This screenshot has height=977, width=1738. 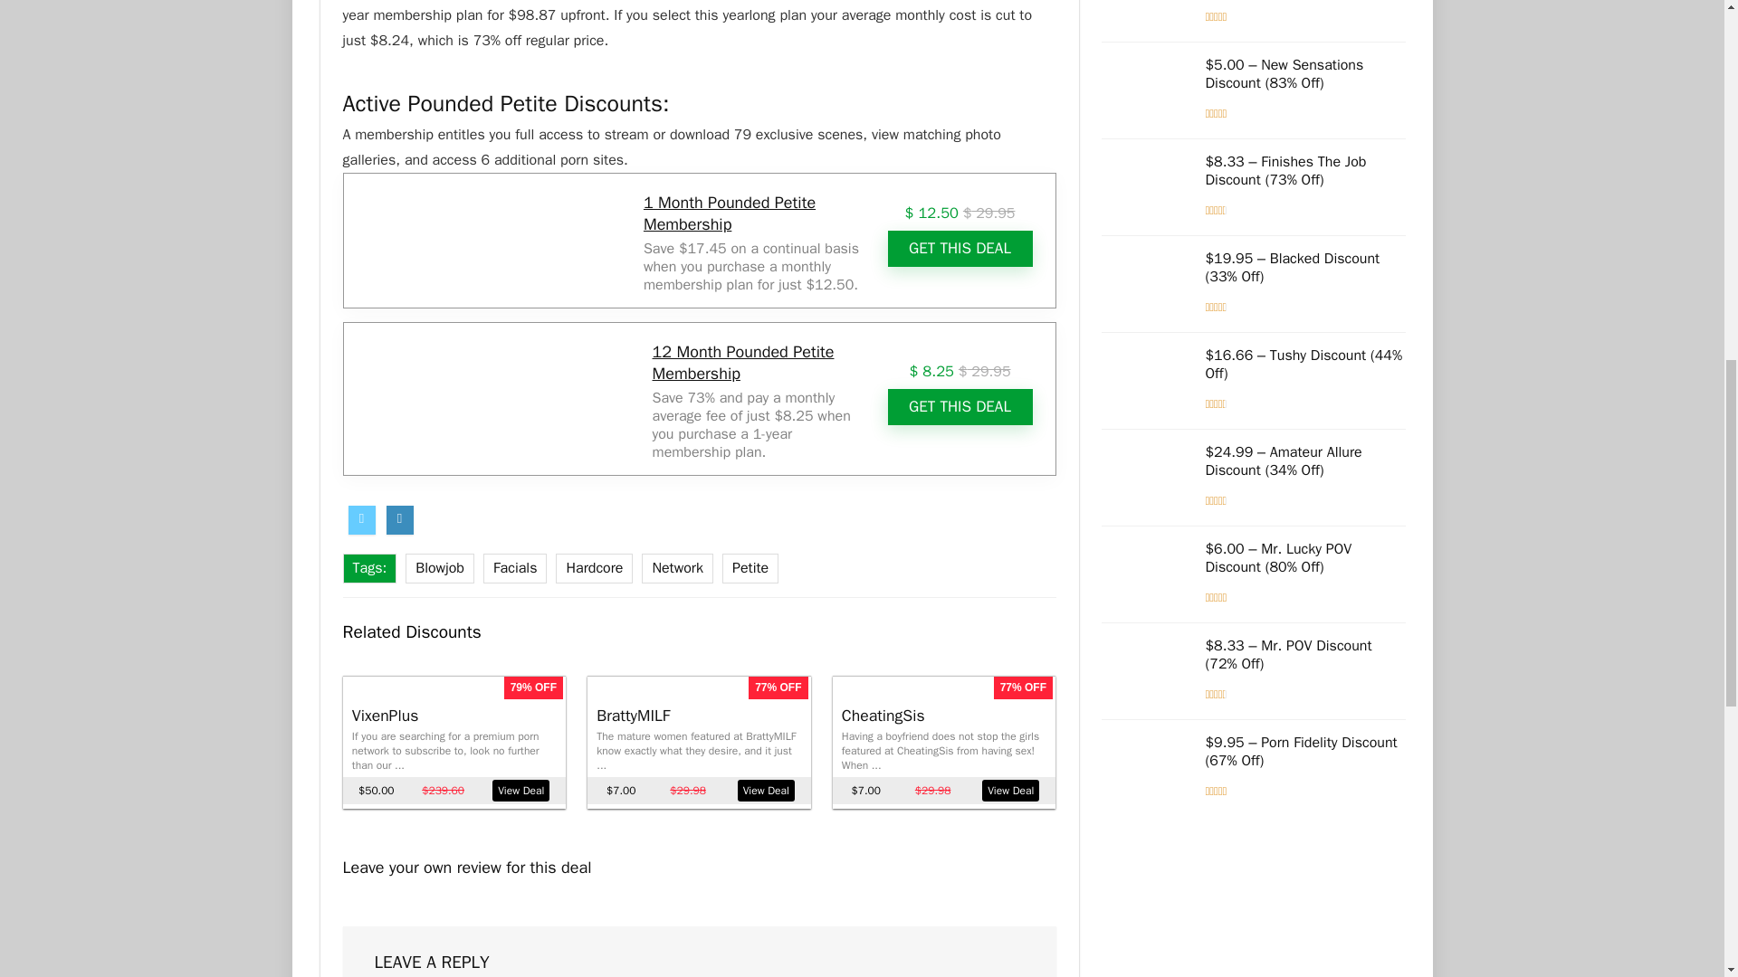 What do you see at coordinates (677, 568) in the screenshot?
I see `Network` at bounding box center [677, 568].